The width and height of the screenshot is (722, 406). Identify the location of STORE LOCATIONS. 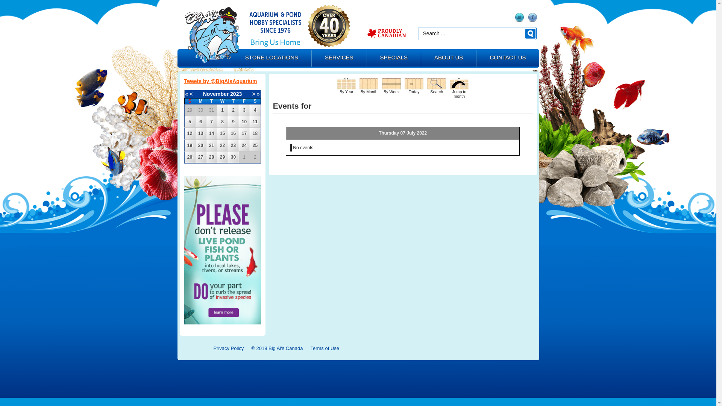
(272, 59).